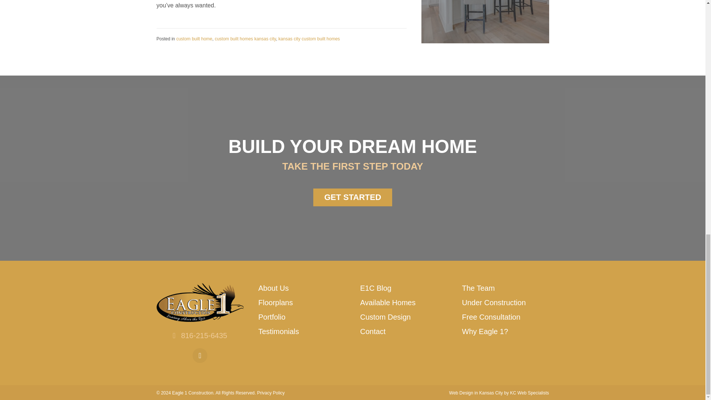 The image size is (711, 400). What do you see at coordinates (375, 288) in the screenshot?
I see `E1C Blog` at bounding box center [375, 288].